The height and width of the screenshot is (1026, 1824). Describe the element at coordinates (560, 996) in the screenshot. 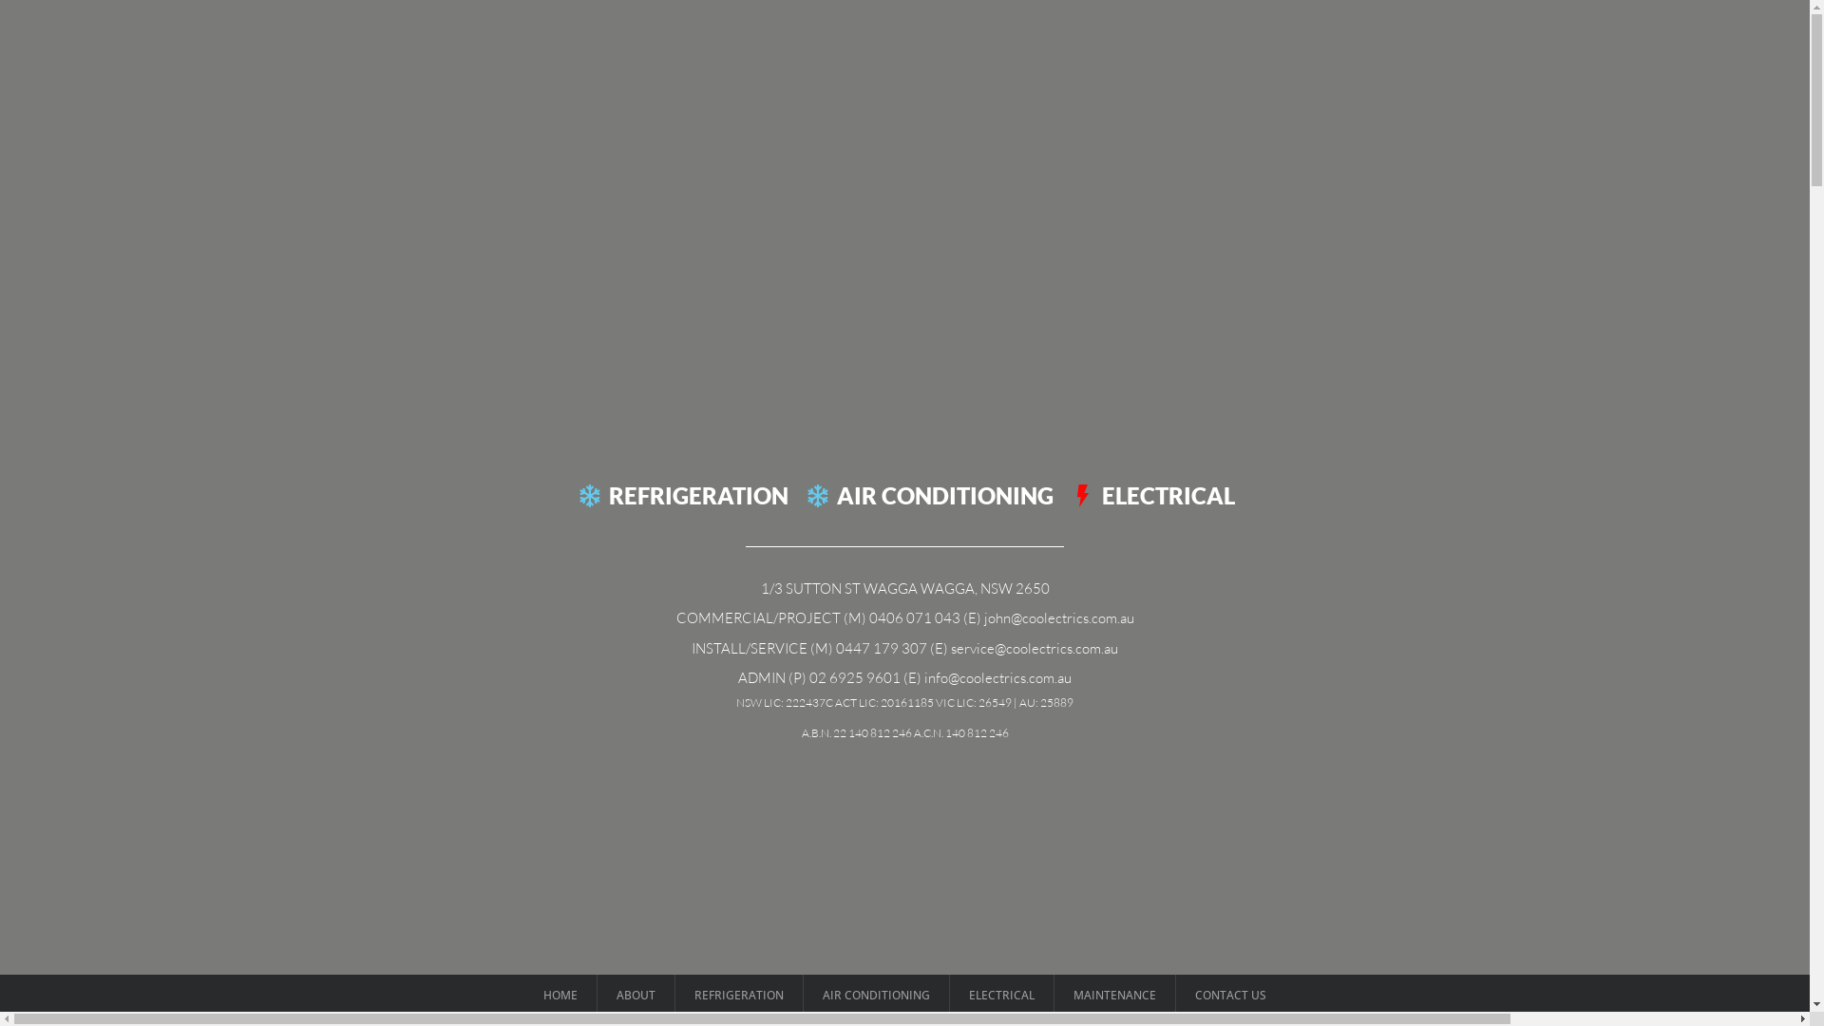

I see `HOME` at that location.